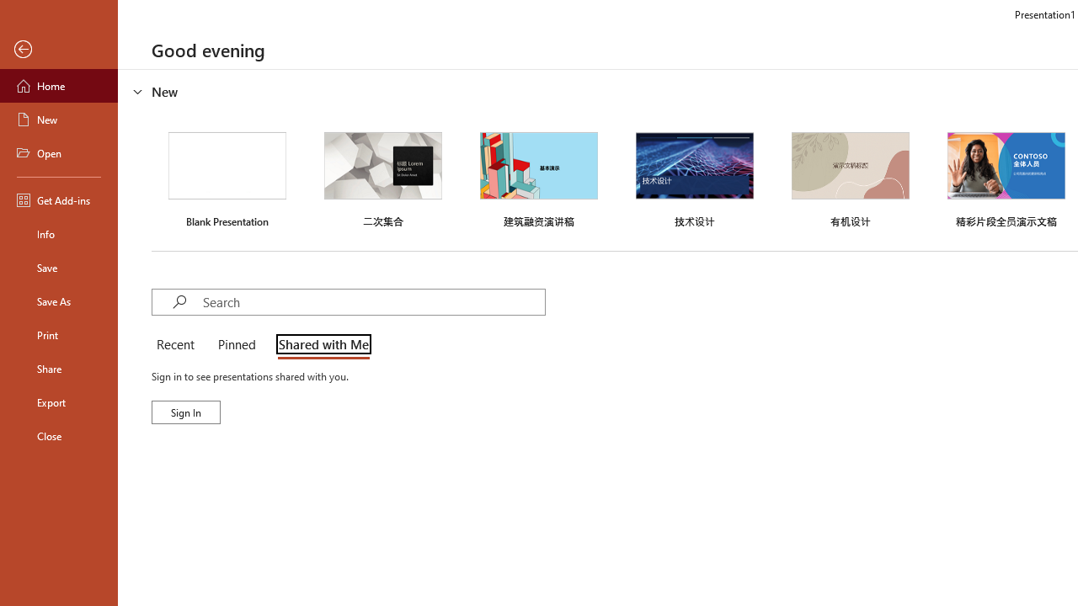 This screenshot has width=1078, height=606. What do you see at coordinates (138, 91) in the screenshot?
I see `Hide or show region` at bounding box center [138, 91].